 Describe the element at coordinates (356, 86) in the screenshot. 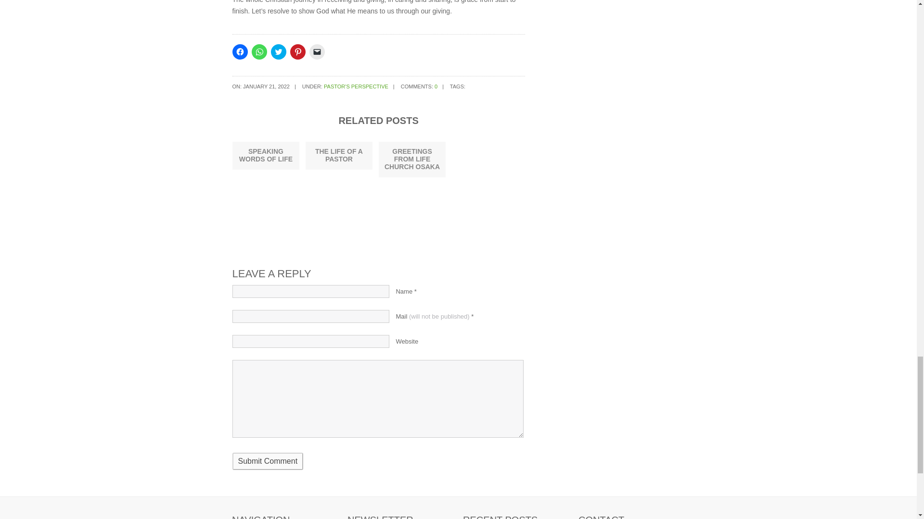

I see `PASTOR'S PERSPECTIVE` at that location.